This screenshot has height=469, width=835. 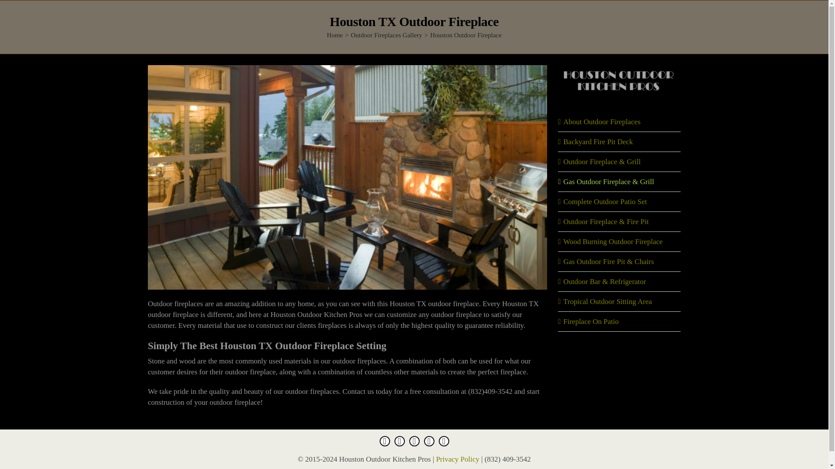 I want to click on Complete Outdoor Patio Set, so click(x=605, y=201).